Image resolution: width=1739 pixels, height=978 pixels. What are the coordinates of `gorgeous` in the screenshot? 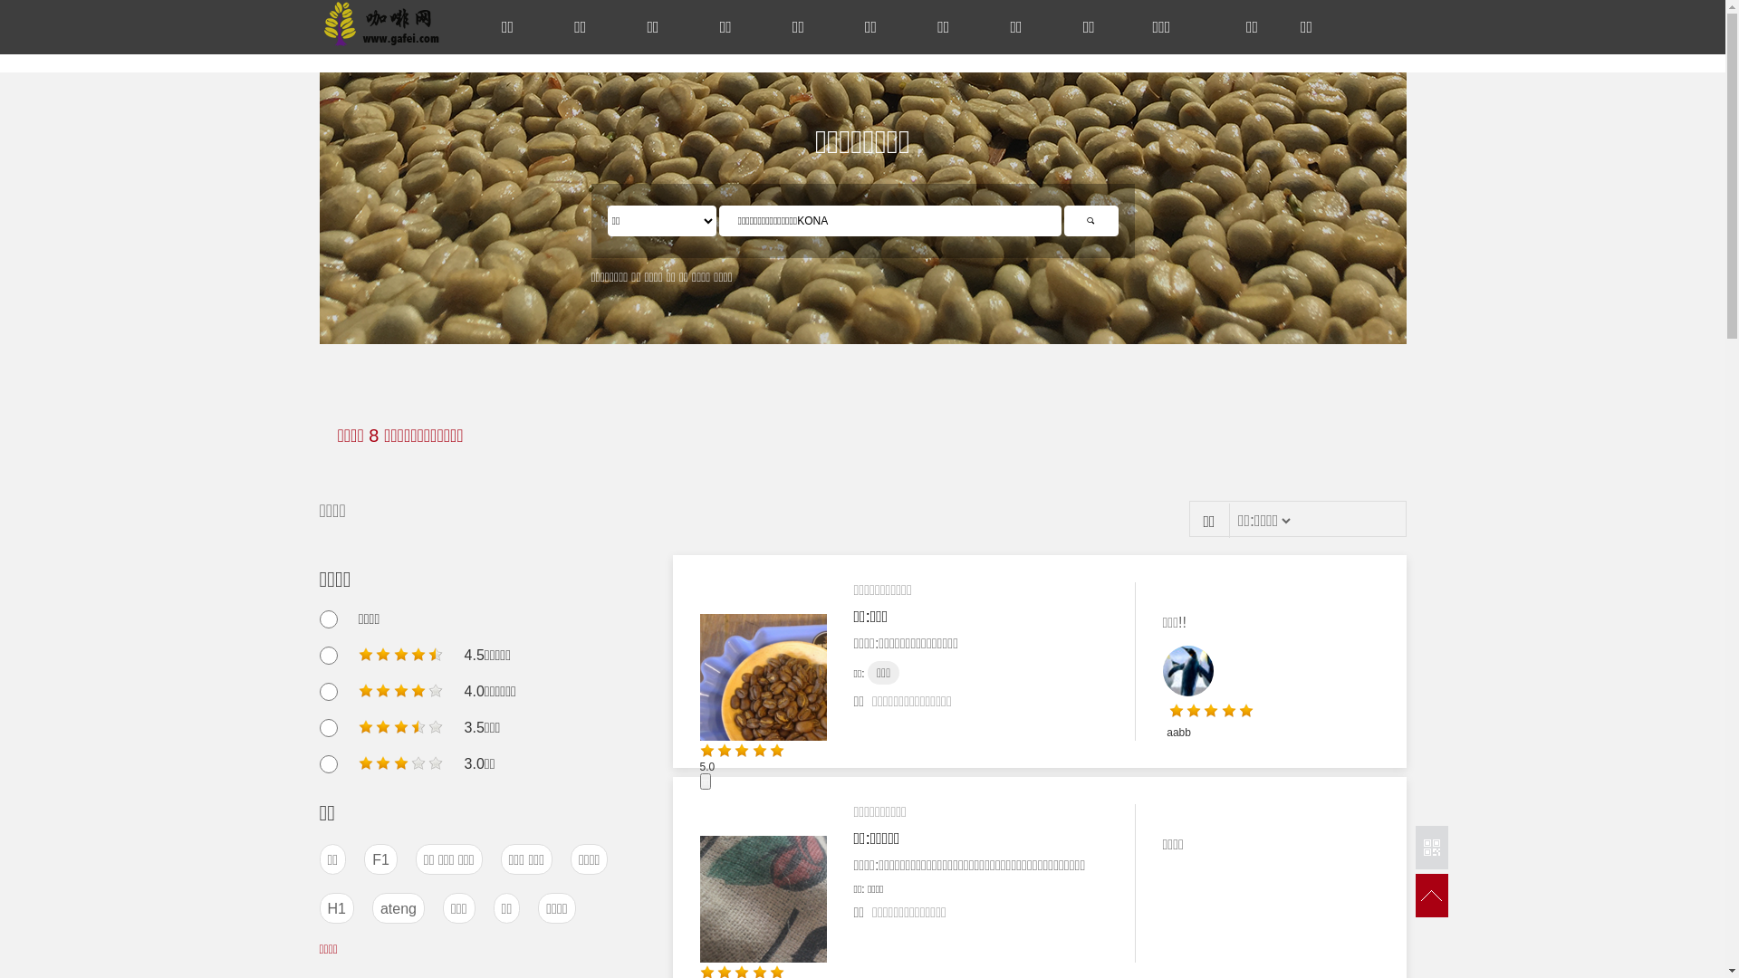 It's located at (706, 751).